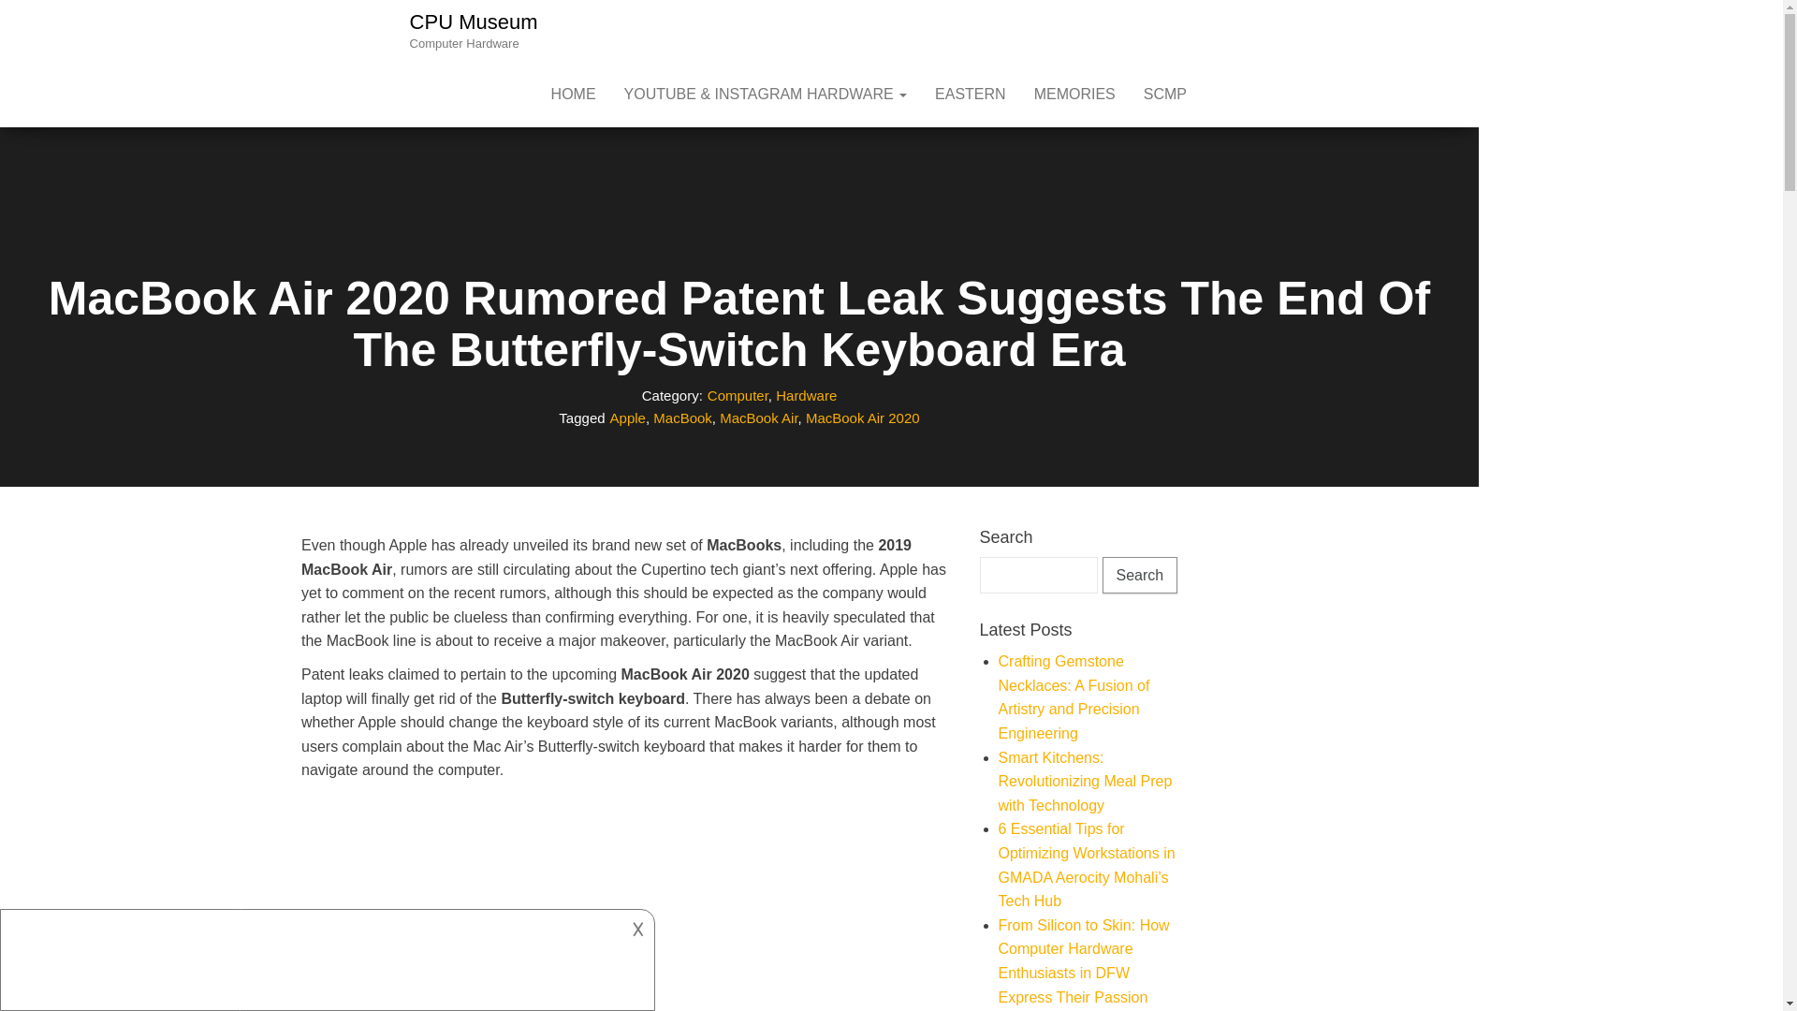  I want to click on MEMORIES, so click(1074, 94).